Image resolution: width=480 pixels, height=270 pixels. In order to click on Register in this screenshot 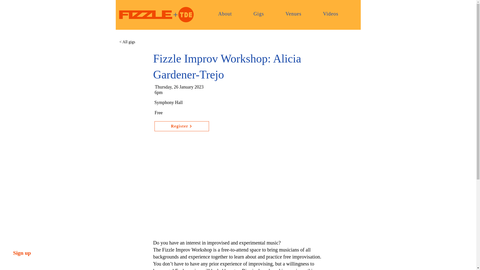, I will do `click(181, 126)`.